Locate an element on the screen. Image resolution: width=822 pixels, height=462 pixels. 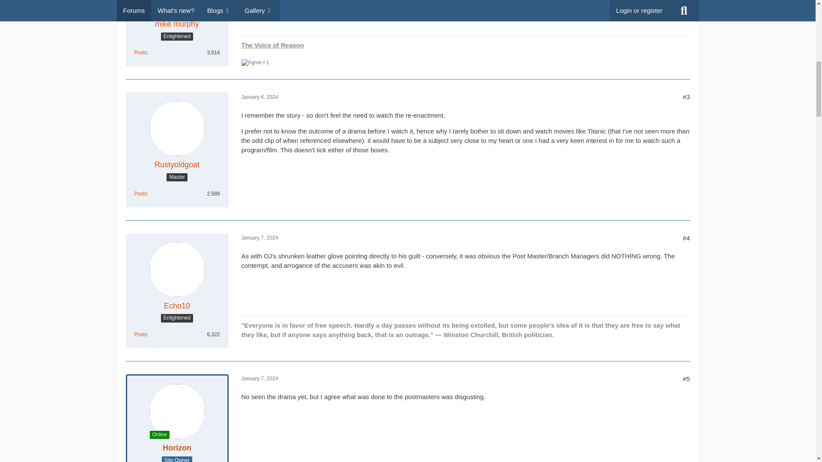
Horizon is online is located at coordinates (160, 435).